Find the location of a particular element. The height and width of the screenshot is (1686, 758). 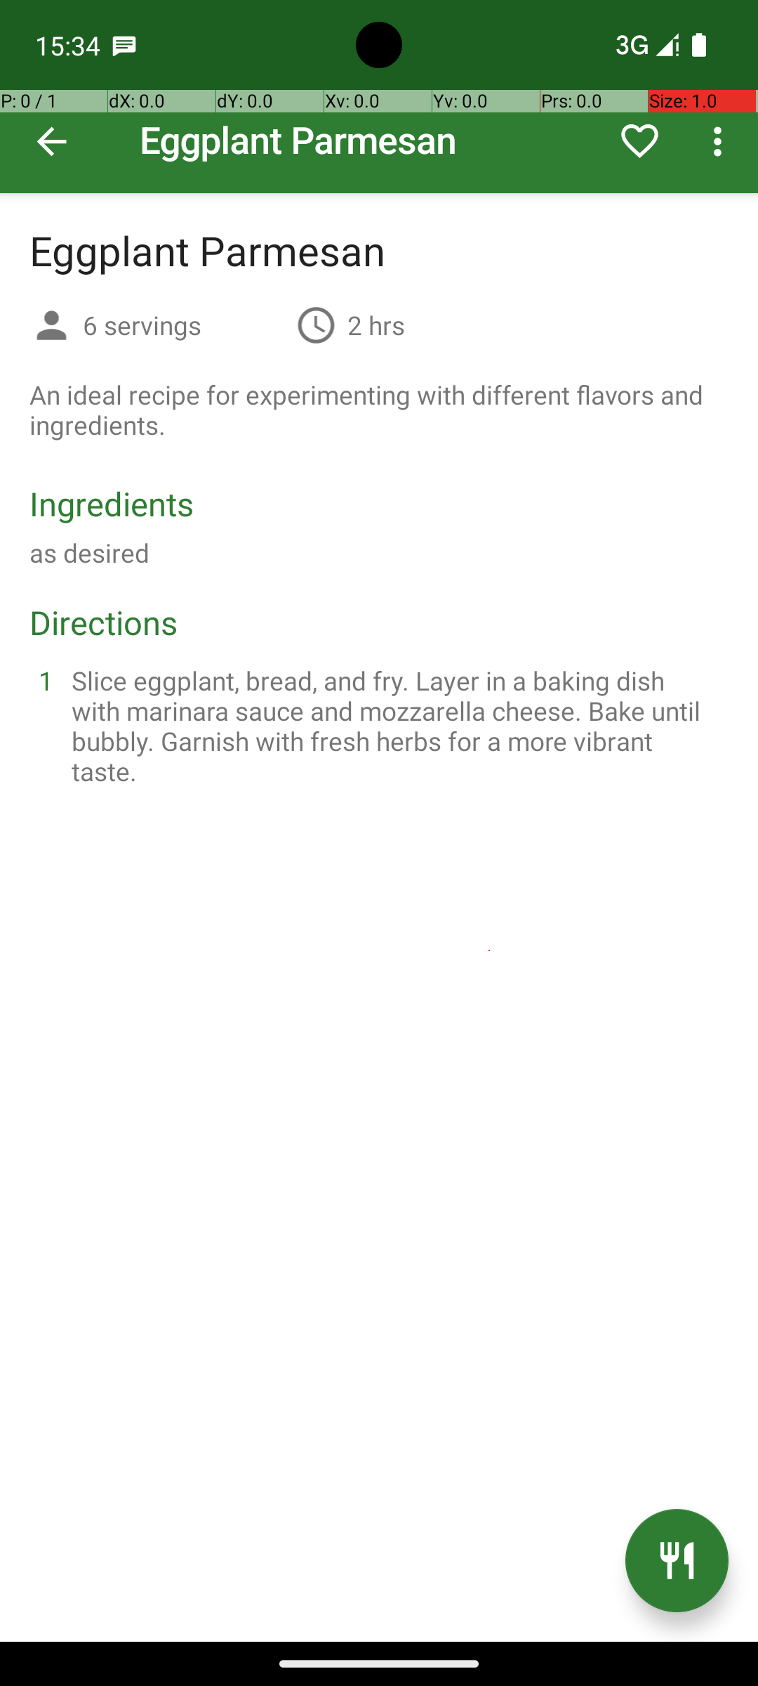

2 hrs is located at coordinates (376, 325).